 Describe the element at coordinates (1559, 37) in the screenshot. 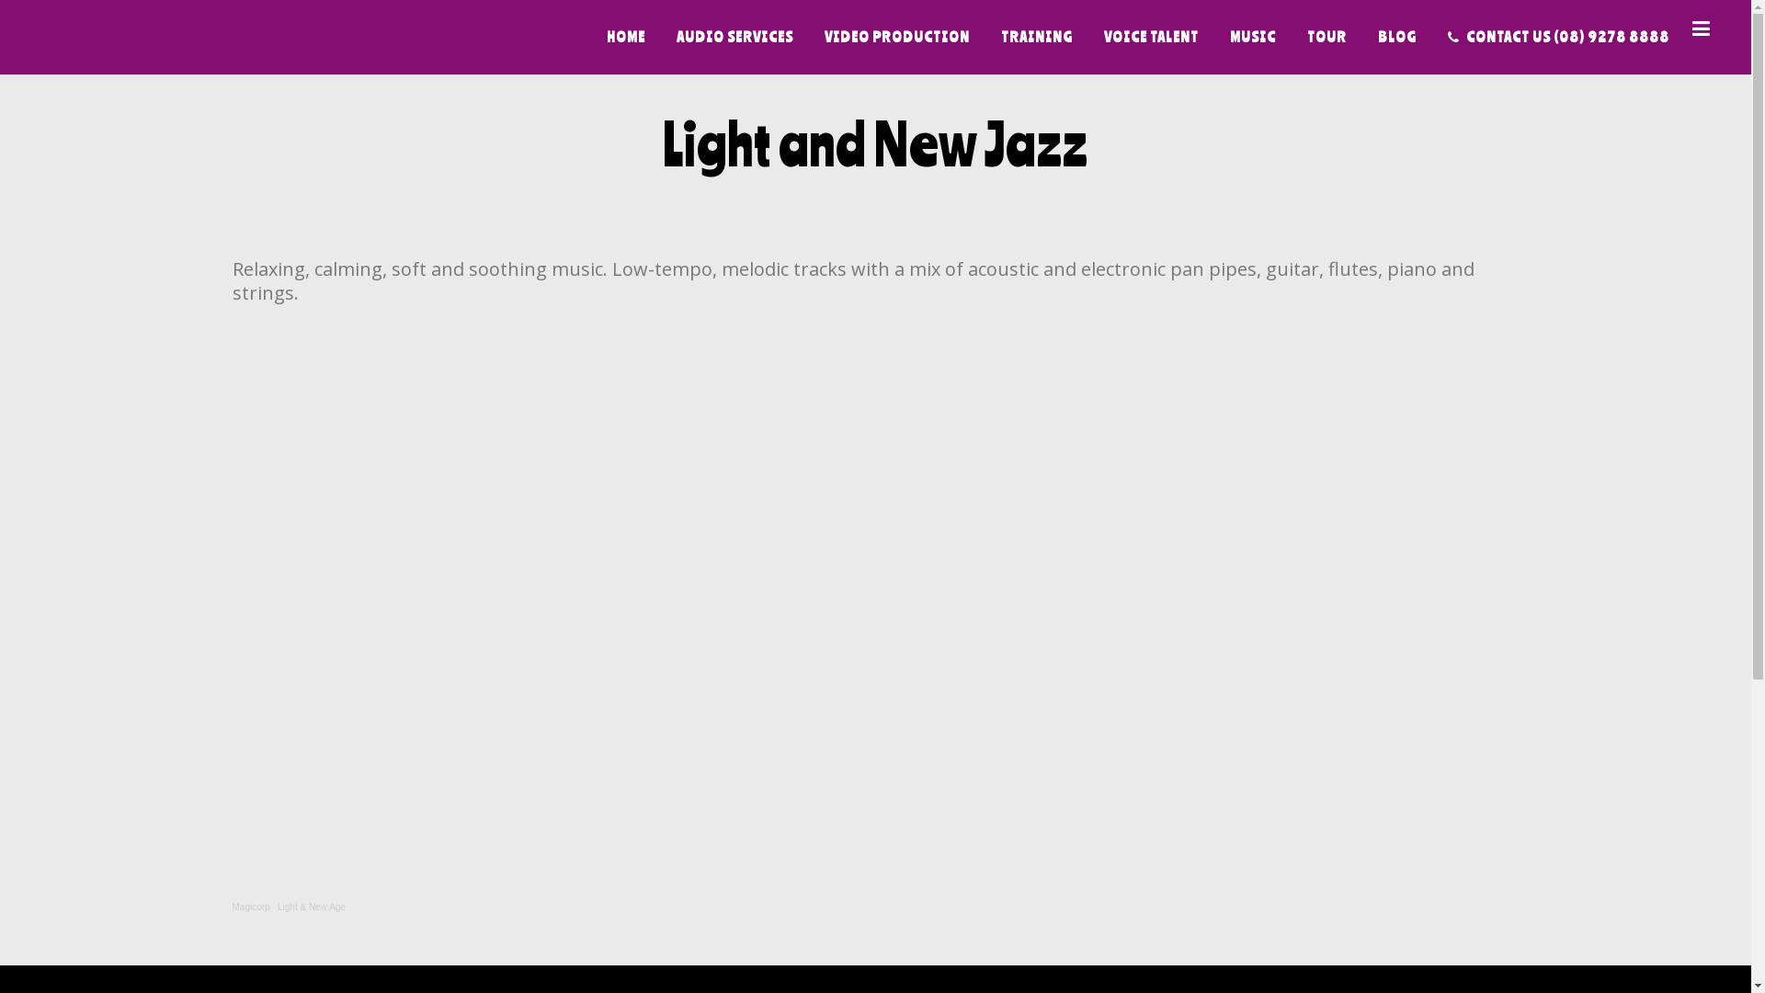

I see `CONTACT US (08) 9278 8888` at that location.